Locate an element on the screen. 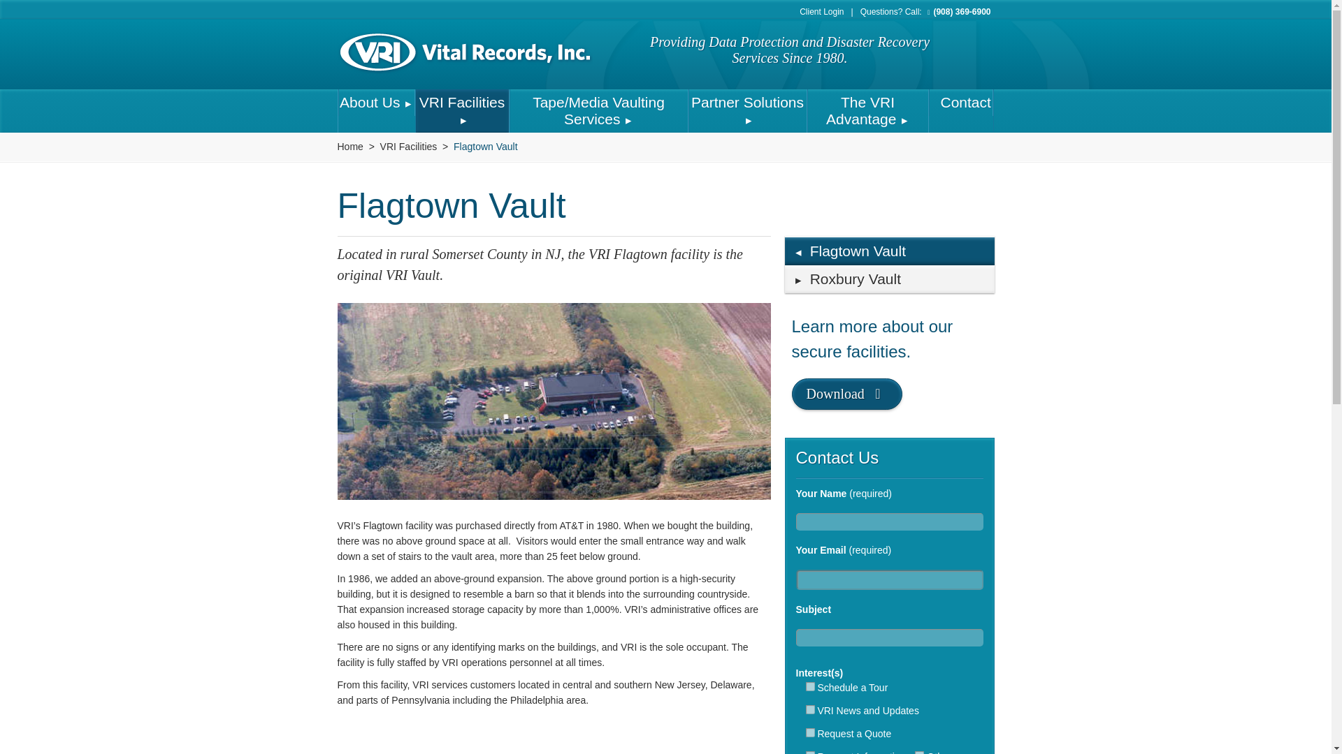 This screenshot has width=1342, height=754. Flagtown Vault is located at coordinates (485, 147).